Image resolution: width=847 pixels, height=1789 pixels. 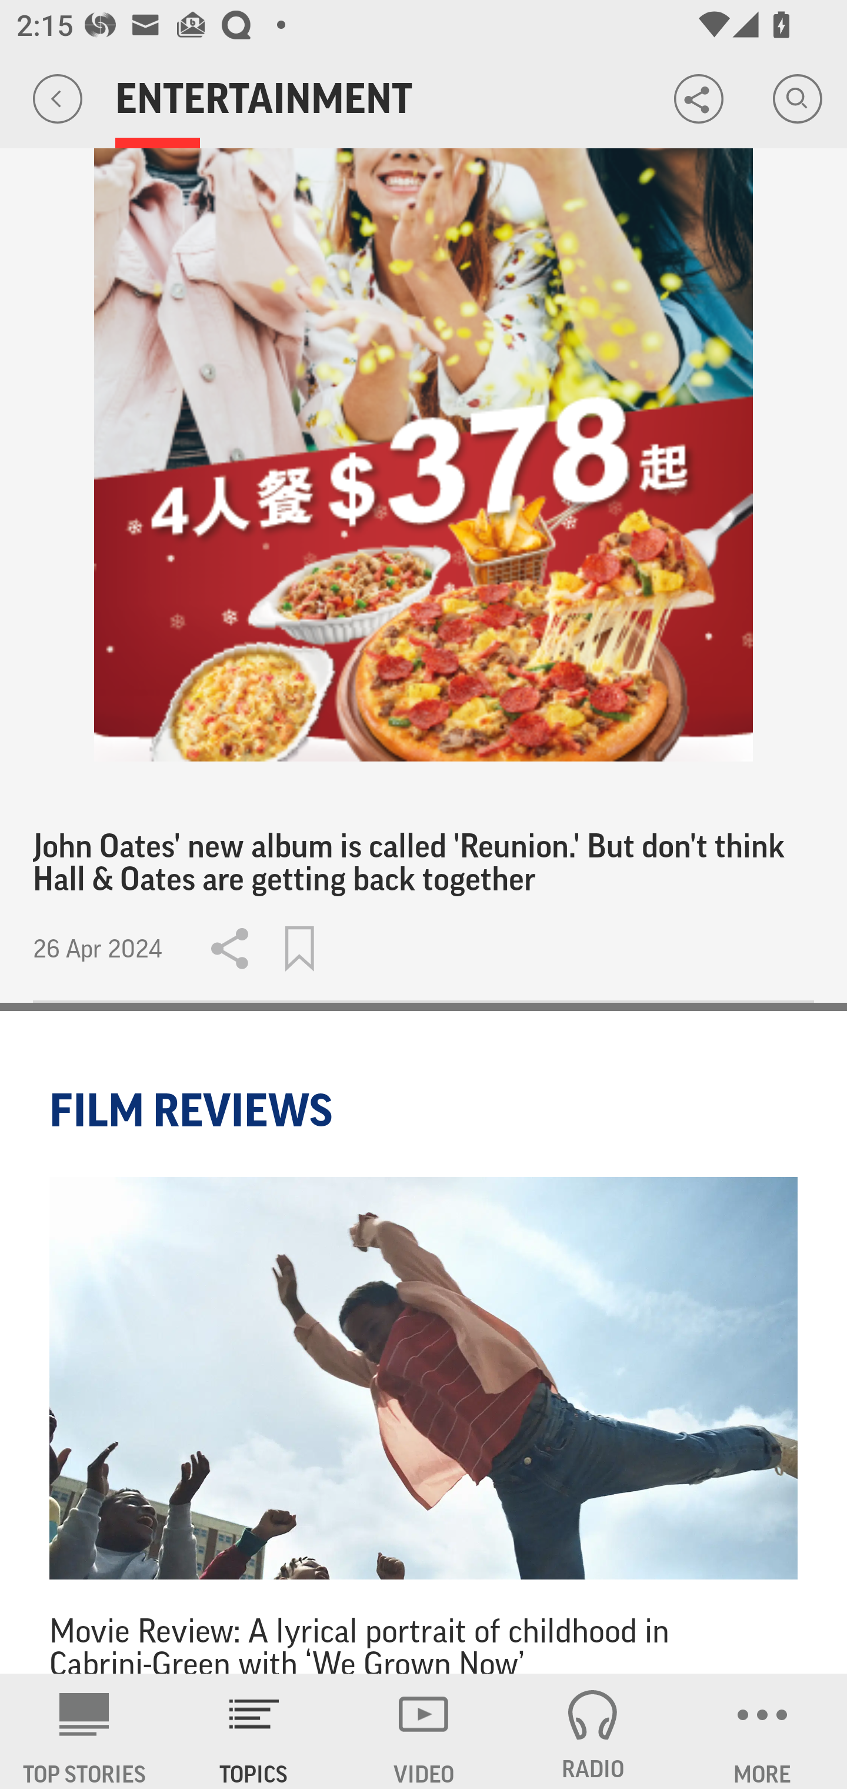 What do you see at coordinates (194, 1110) in the screenshot?
I see `FILM REVIEWS` at bounding box center [194, 1110].